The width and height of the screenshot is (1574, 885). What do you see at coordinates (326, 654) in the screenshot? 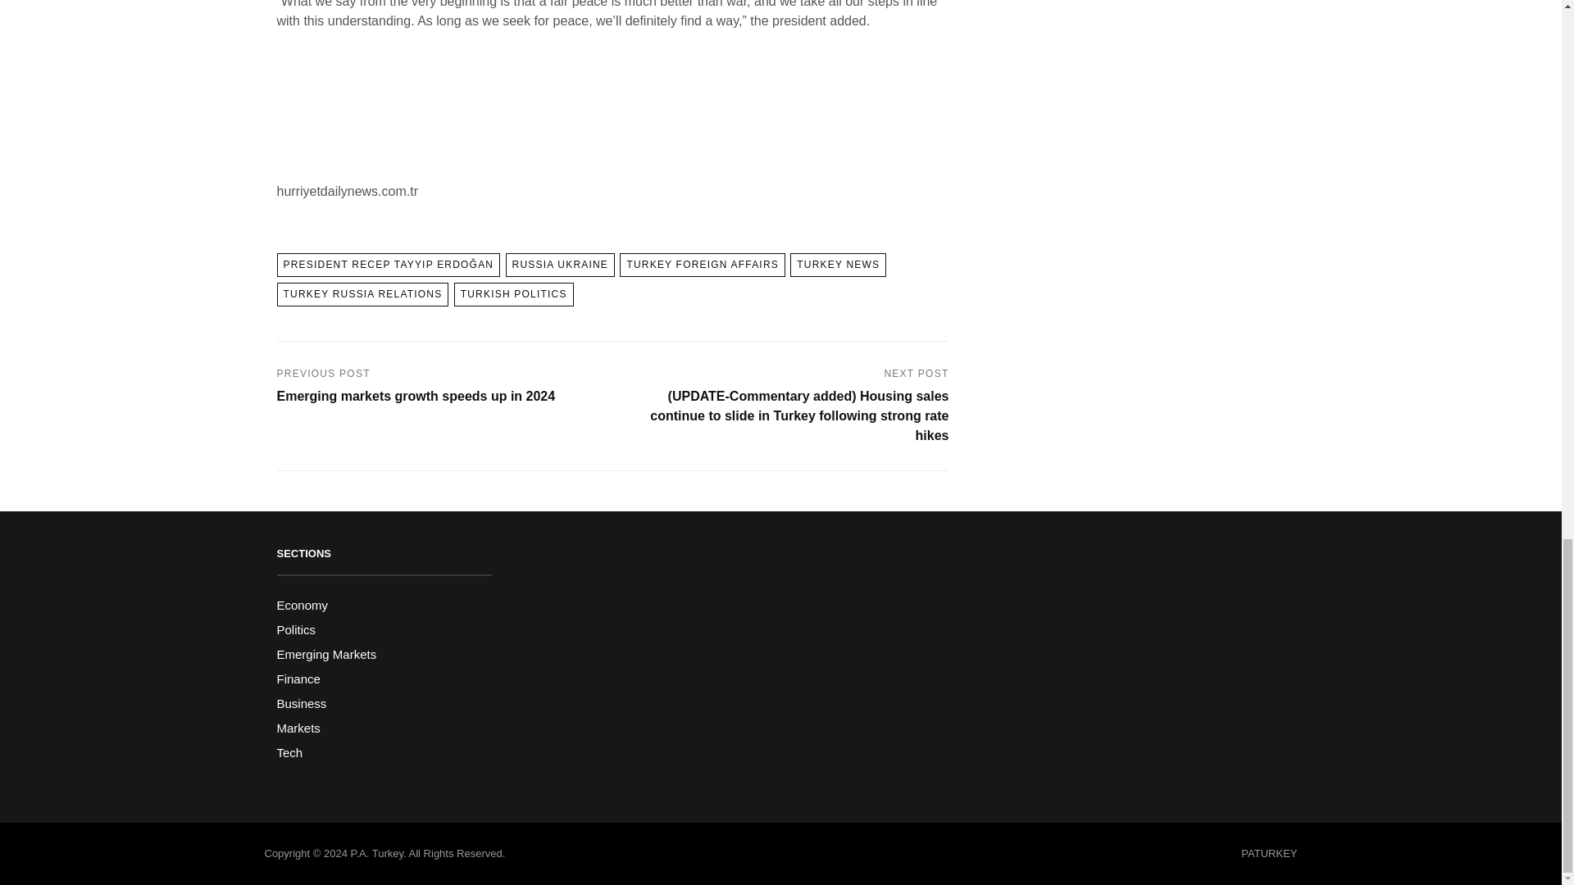
I see `Emerging Markets` at bounding box center [326, 654].